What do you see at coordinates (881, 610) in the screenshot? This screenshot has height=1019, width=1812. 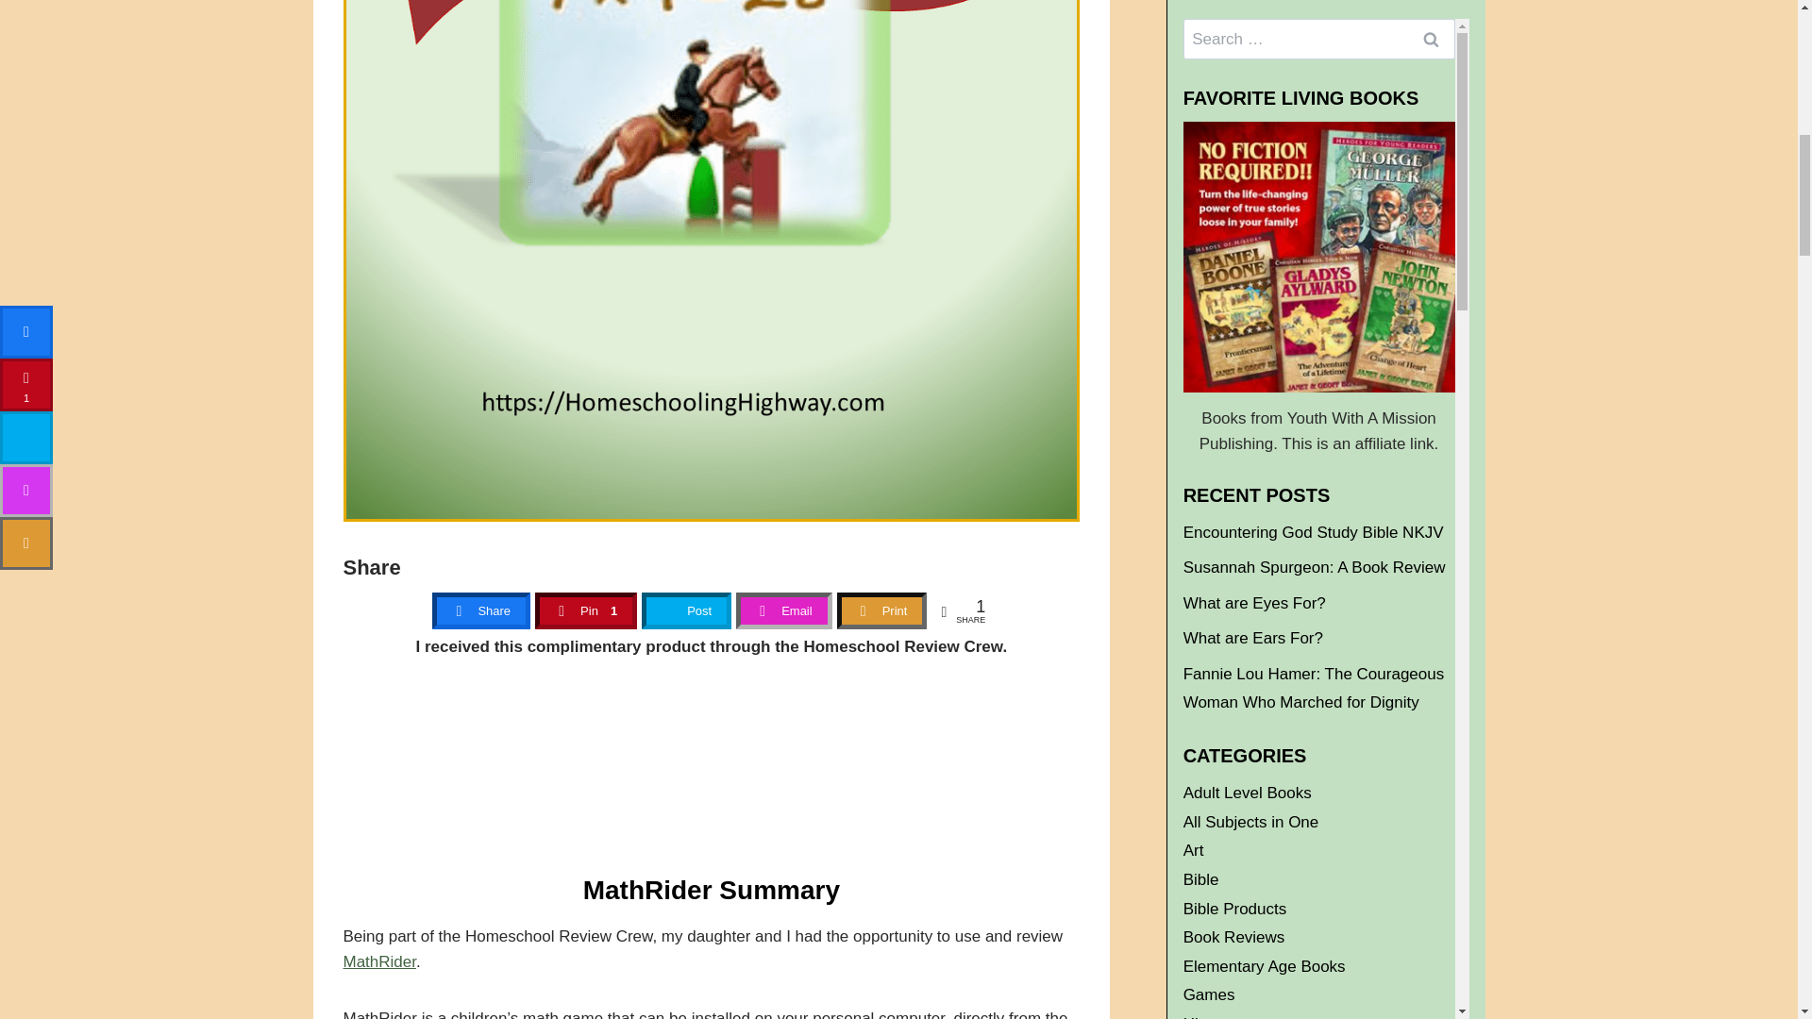 I see `Print` at bounding box center [881, 610].